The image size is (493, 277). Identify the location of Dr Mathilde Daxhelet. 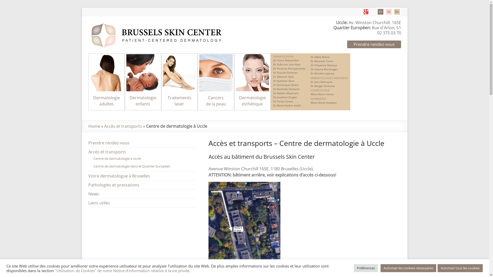
(287, 89).